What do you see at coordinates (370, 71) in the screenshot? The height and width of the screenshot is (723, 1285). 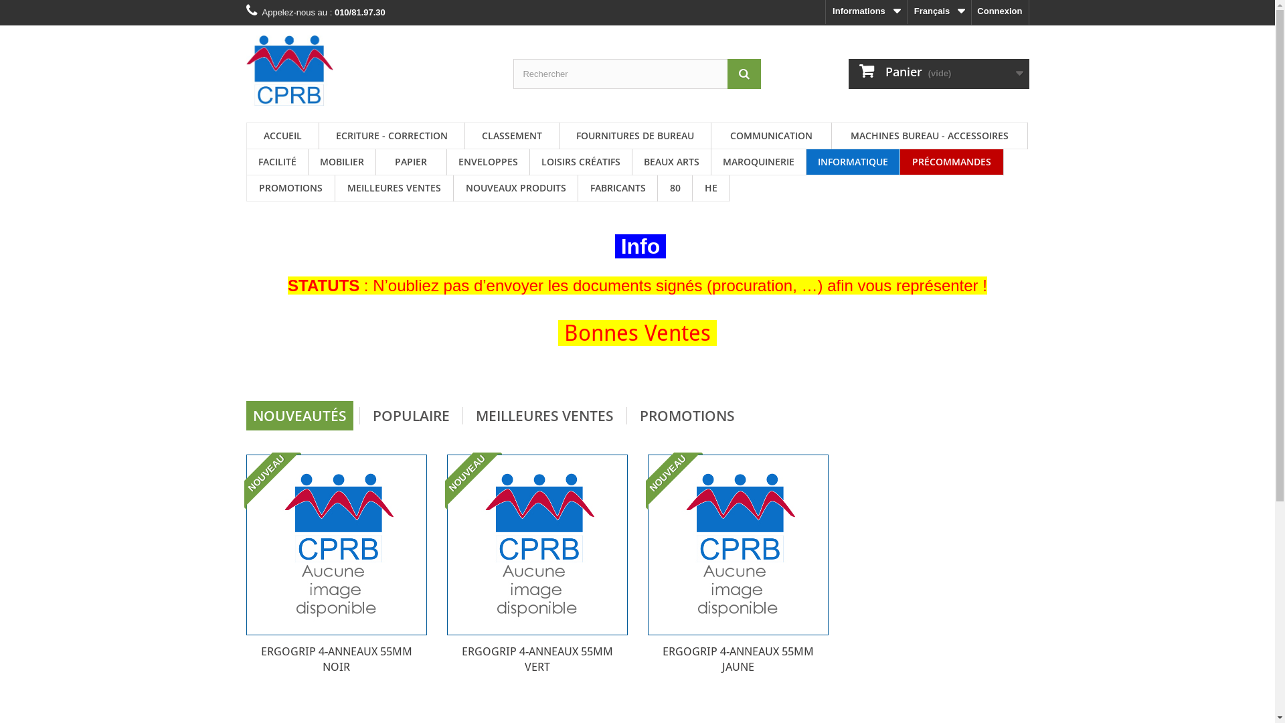 I see `CPRB` at bounding box center [370, 71].